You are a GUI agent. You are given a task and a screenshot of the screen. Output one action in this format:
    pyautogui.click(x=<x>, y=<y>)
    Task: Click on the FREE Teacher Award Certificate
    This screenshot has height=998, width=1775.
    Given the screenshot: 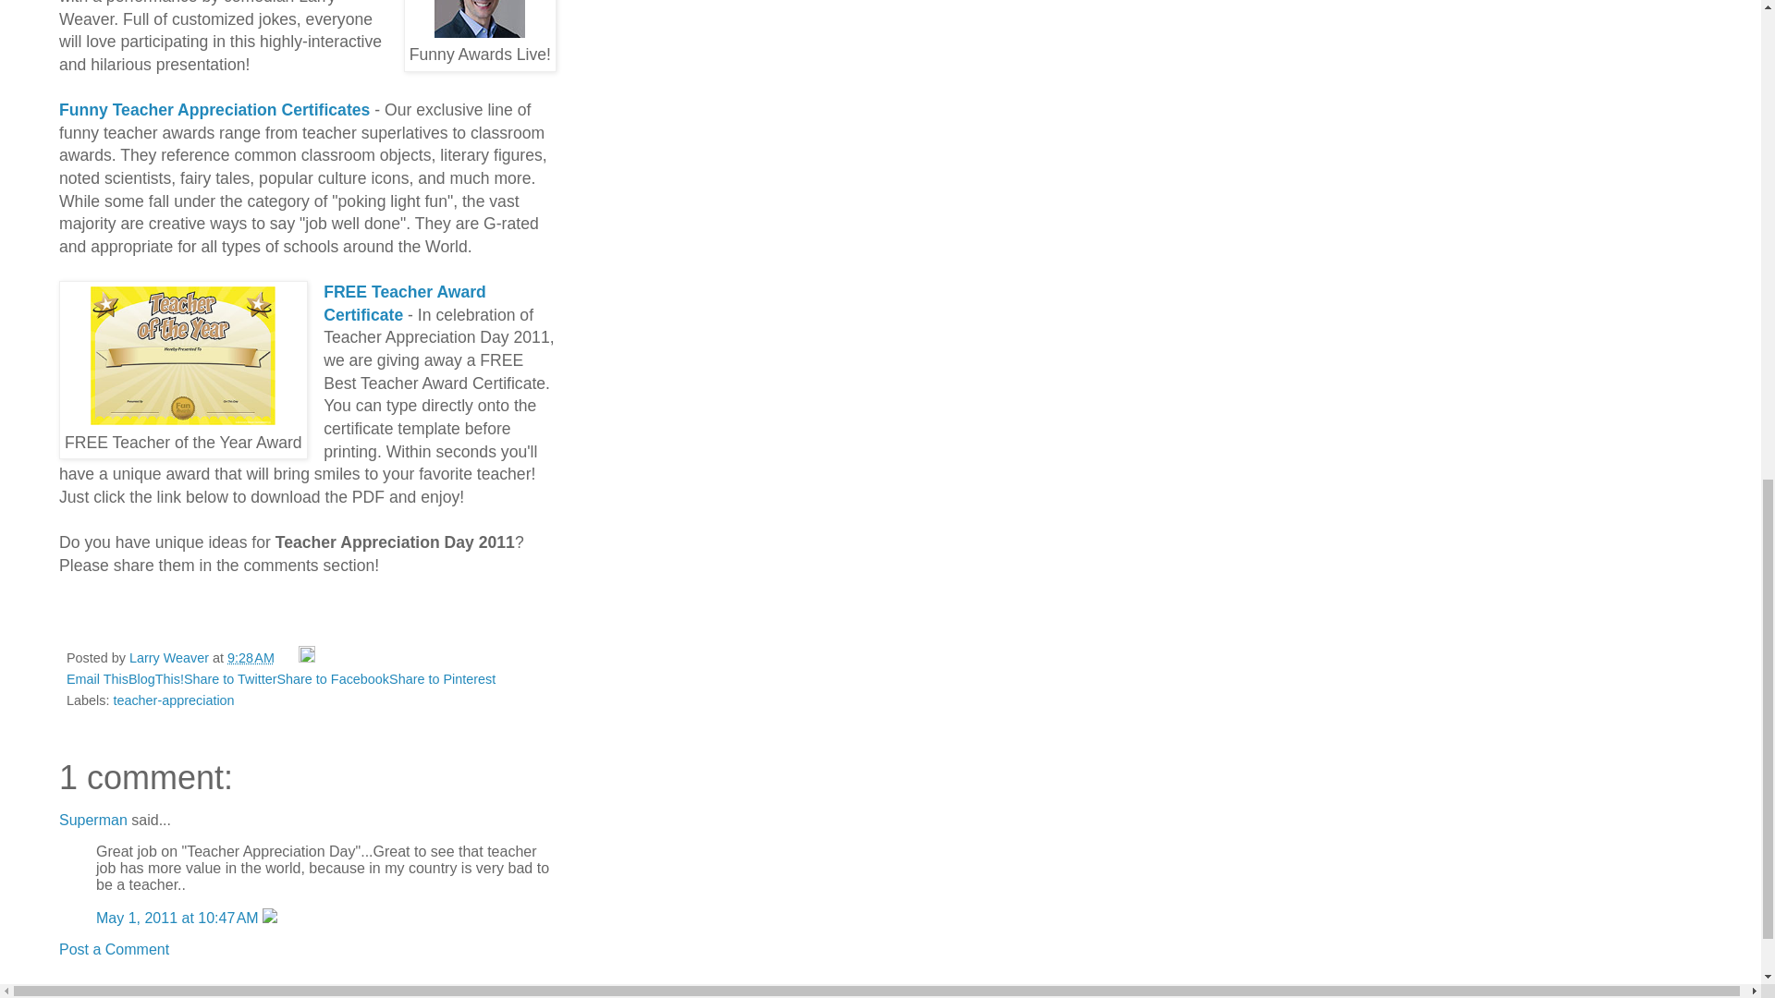 What is the action you would take?
    pyautogui.click(x=405, y=303)
    